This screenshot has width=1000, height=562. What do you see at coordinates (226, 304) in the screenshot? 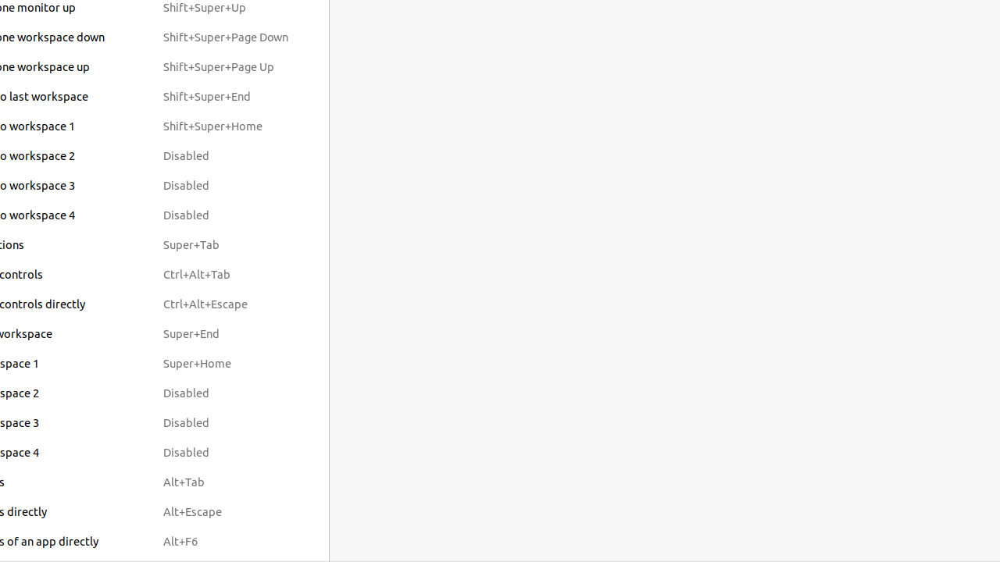
I see `Ctrl+Alt+Escape` at bounding box center [226, 304].